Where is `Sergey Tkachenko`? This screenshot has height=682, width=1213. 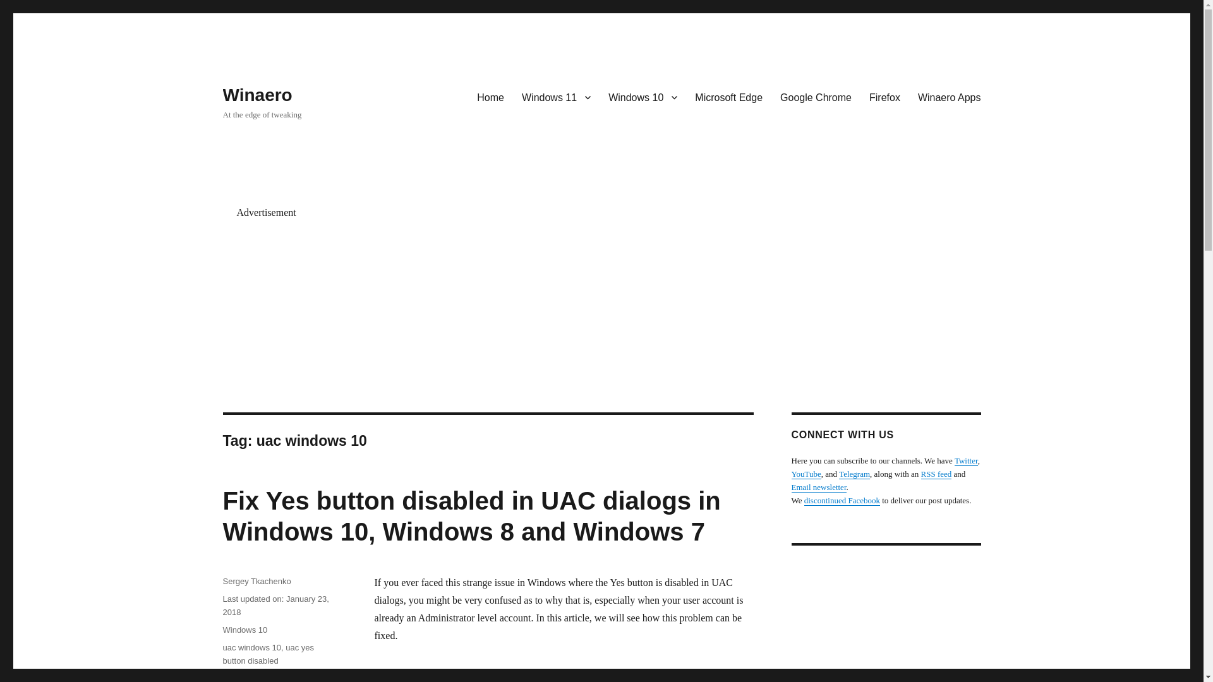
Sergey Tkachenko is located at coordinates (256, 581).